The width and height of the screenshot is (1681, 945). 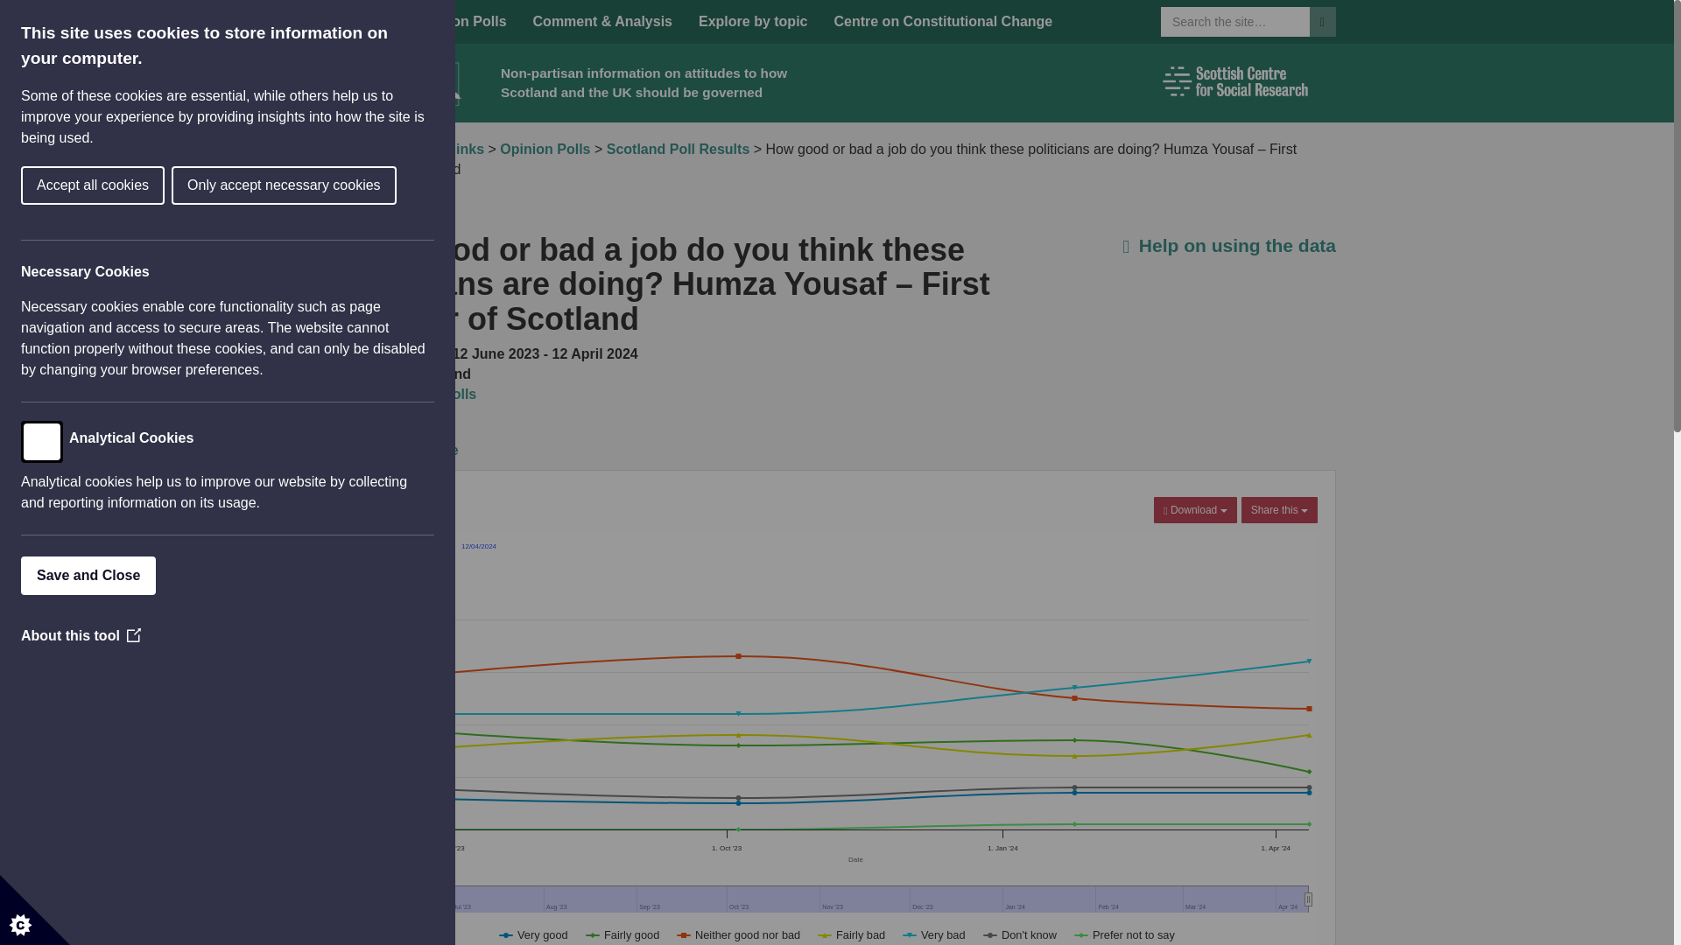 What do you see at coordinates (410, 149) in the screenshot?
I see `Go to What Scotland Thinks.` at bounding box center [410, 149].